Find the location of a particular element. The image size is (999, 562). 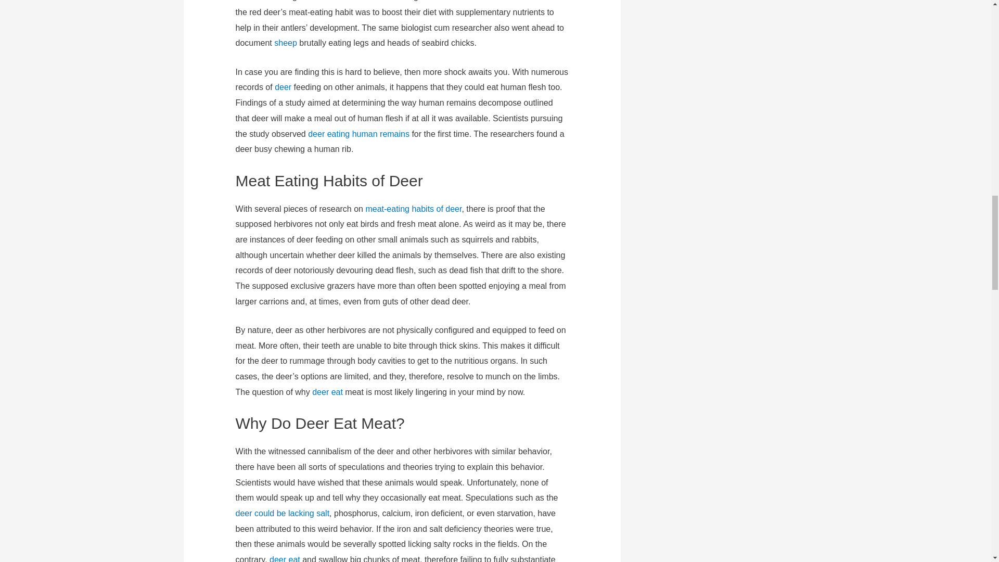

meat-eating habits of deer is located at coordinates (413, 209).